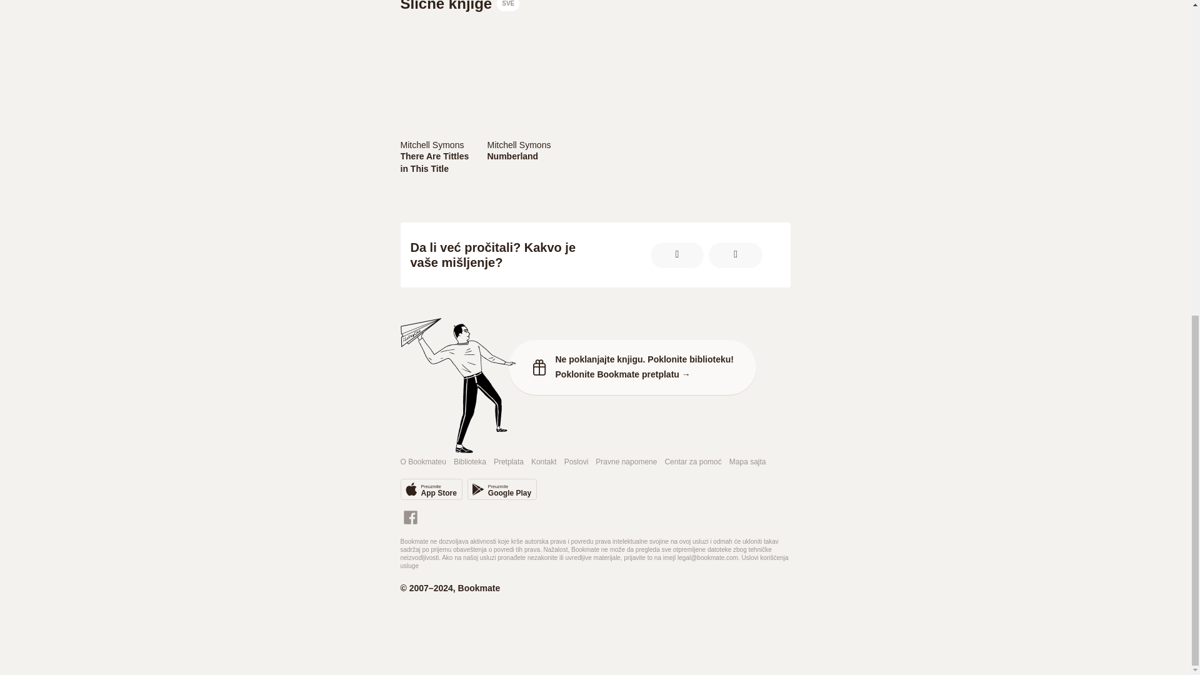 Image resolution: width=1200 pixels, height=675 pixels. Describe the element at coordinates (435, 144) in the screenshot. I see `Numberland` at that location.